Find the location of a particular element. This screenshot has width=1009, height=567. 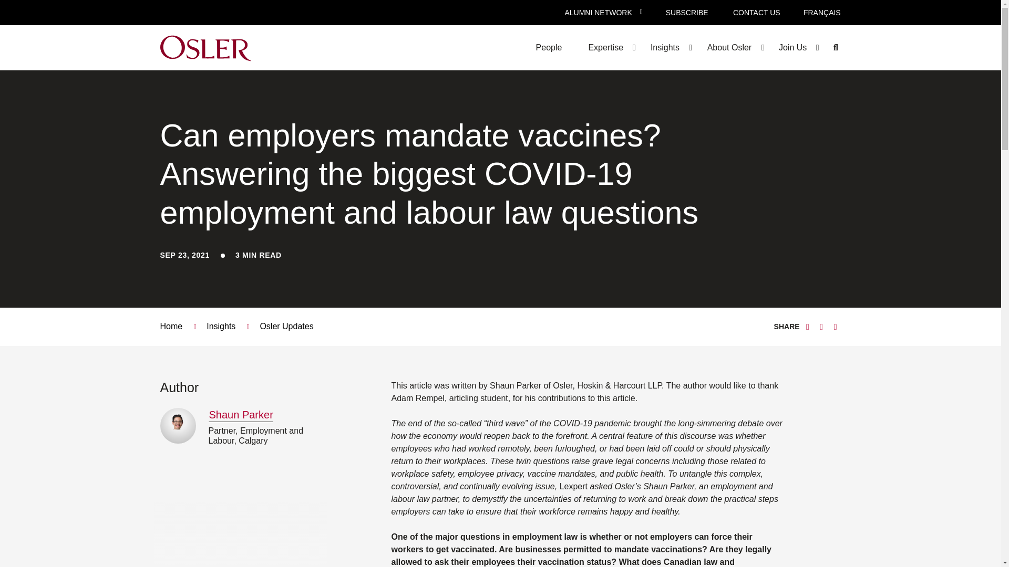

Linkedin - Share is located at coordinates (821, 327).